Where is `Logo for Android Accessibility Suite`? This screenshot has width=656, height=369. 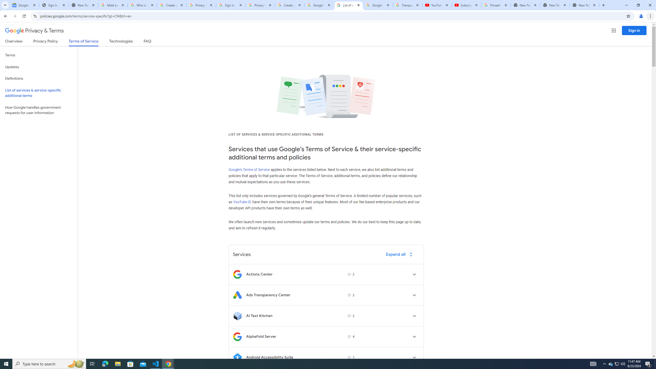
Logo for Android Accessibility Suite is located at coordinates (237, 357).